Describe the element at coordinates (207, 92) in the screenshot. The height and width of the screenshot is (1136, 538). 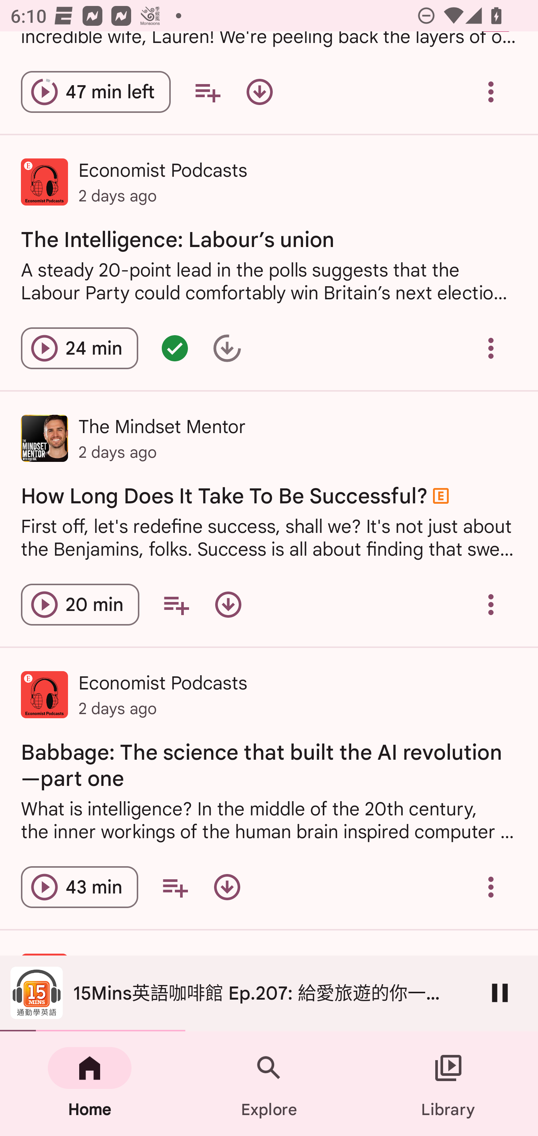
I see `Add to your queue` at that location.